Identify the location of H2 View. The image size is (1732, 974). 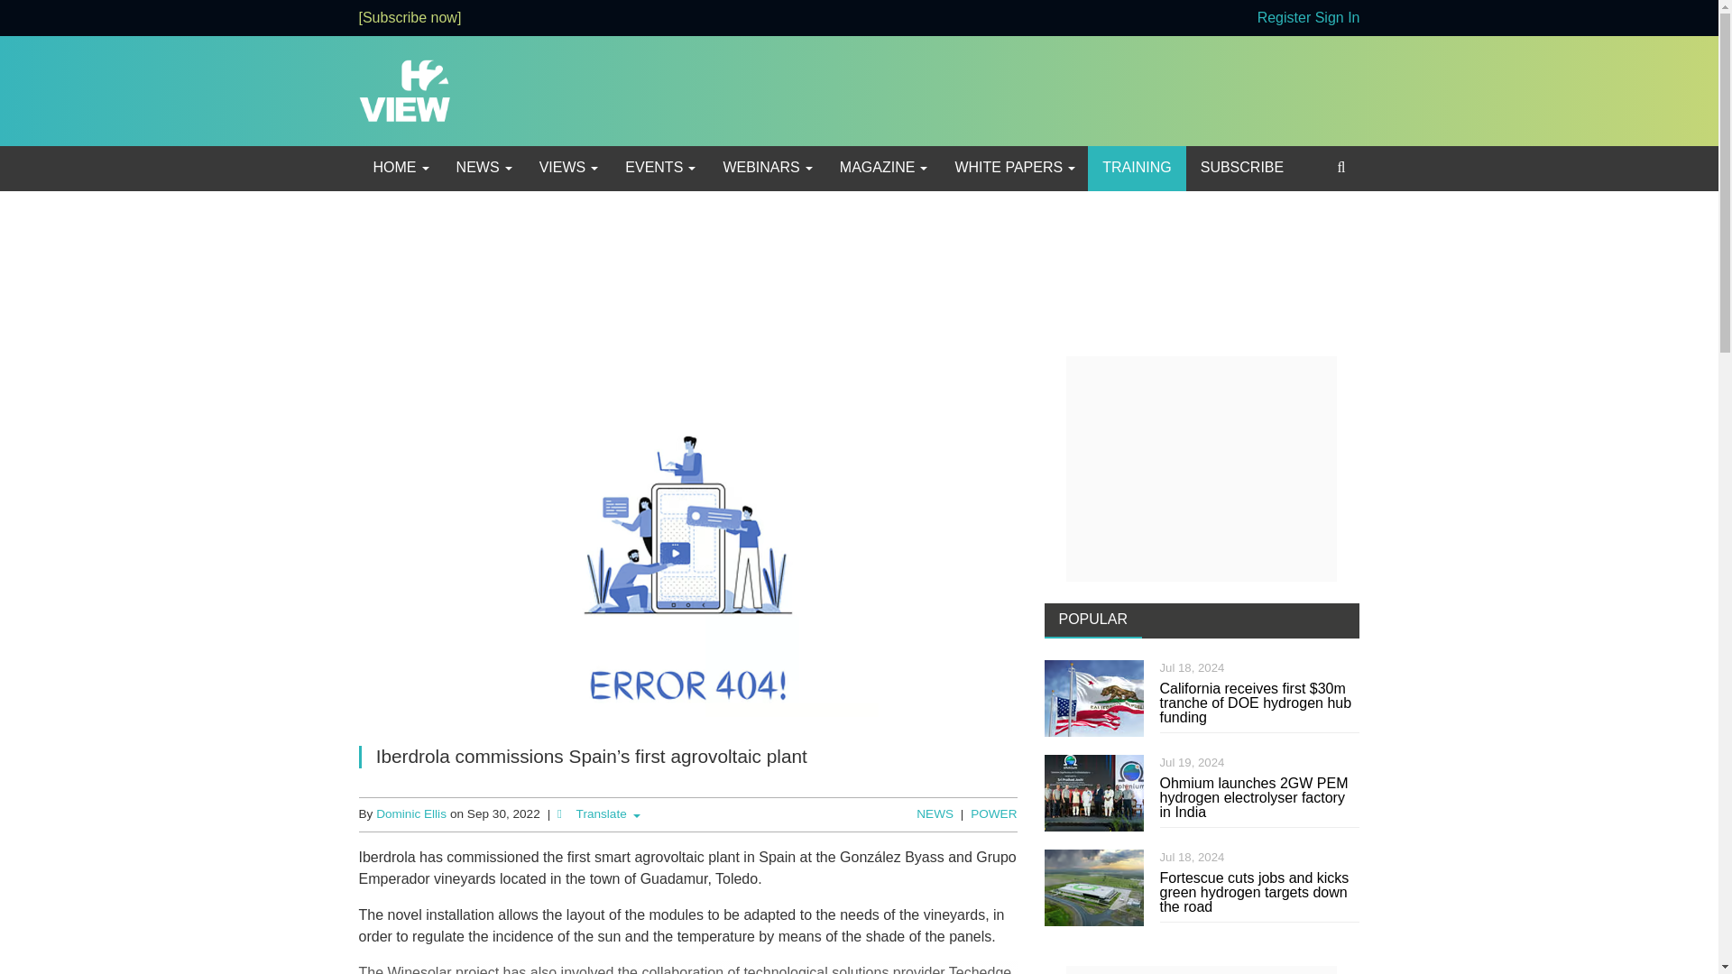
(404, 89).